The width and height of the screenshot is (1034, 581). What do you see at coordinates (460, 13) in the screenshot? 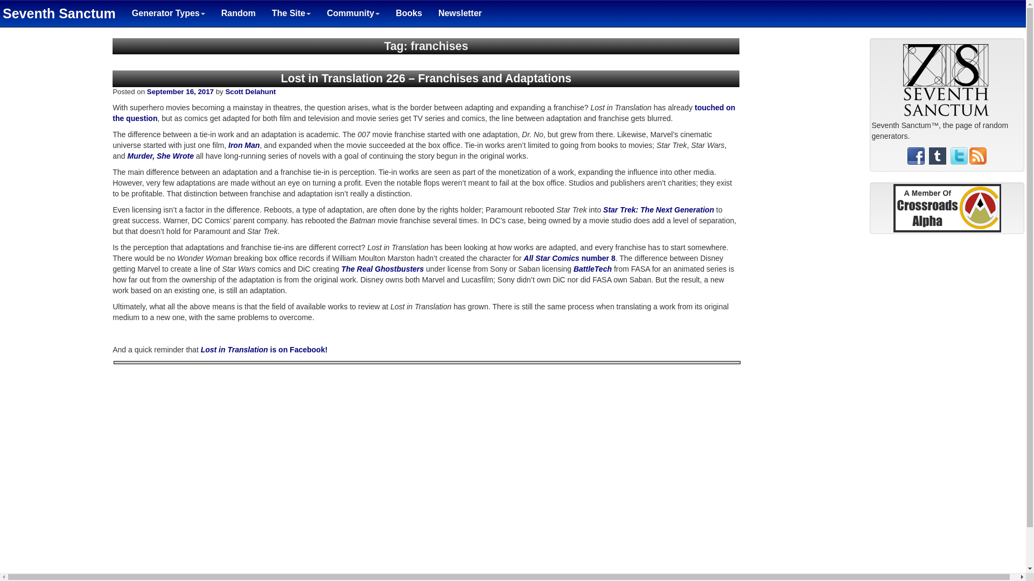
I see `Newsletter` at bounding box center [460, 13].